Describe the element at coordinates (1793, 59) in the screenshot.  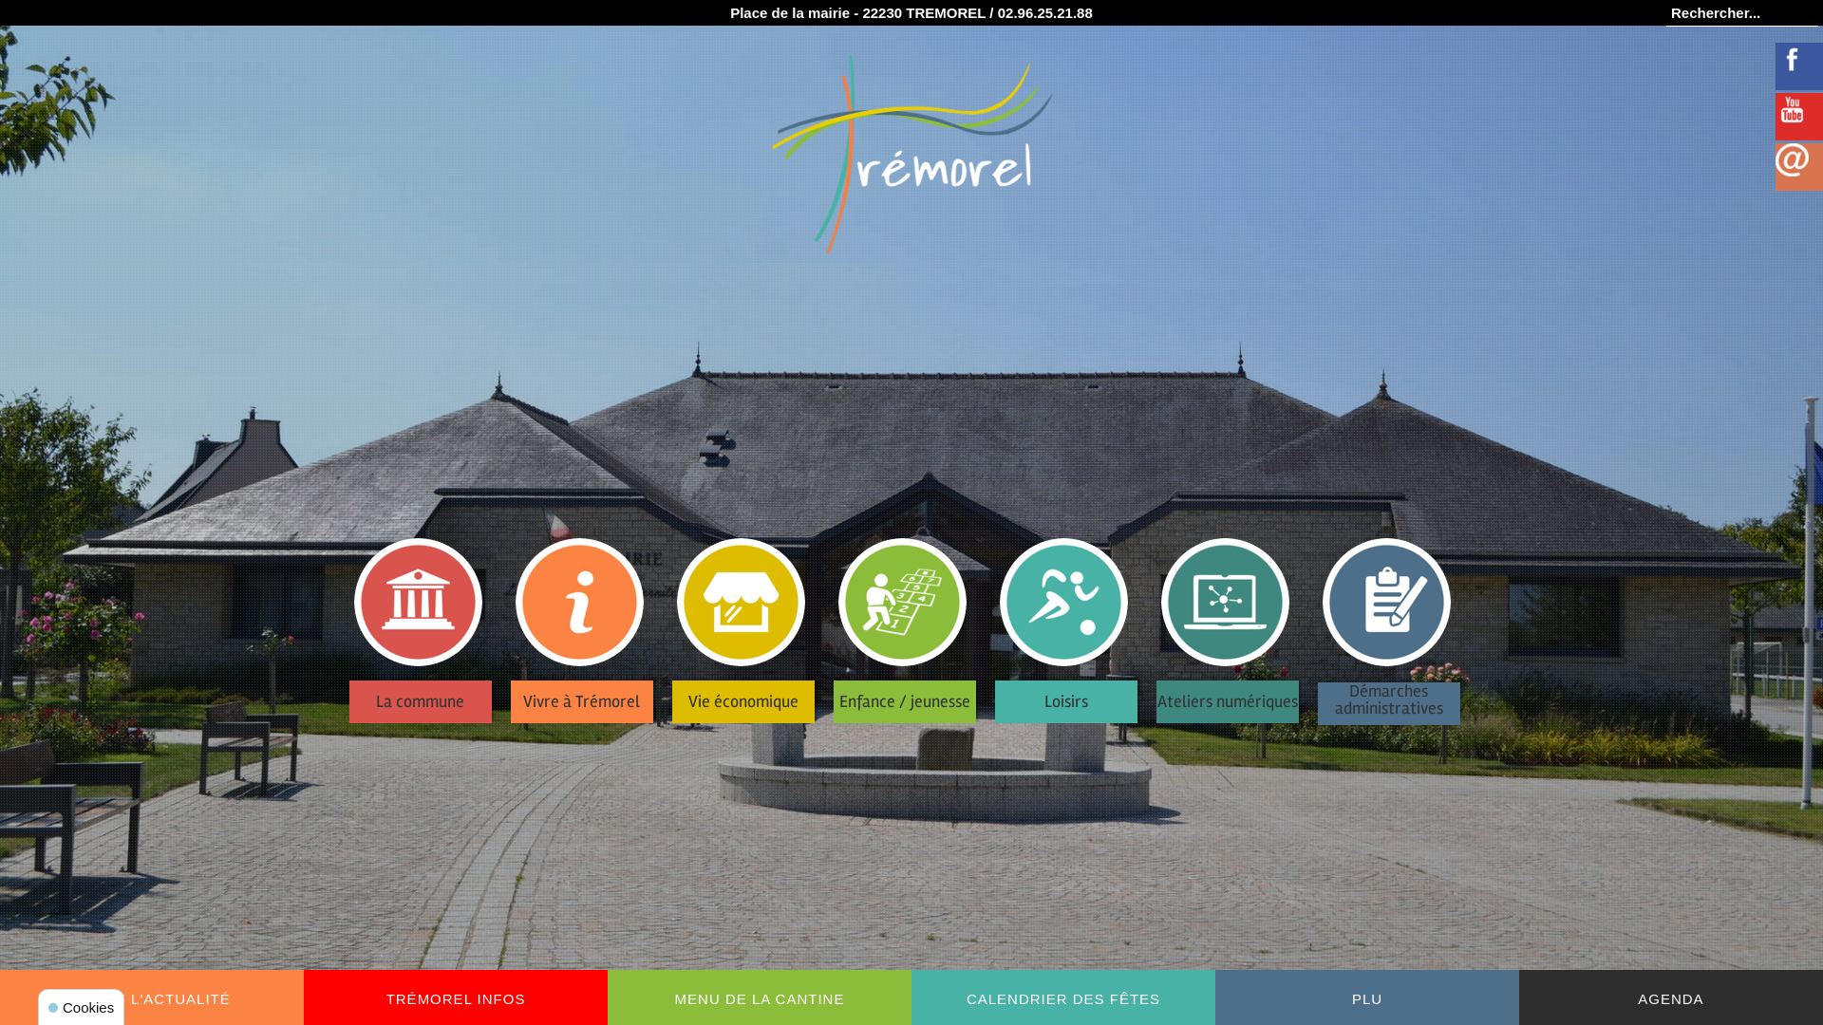
I see `image` at that location.